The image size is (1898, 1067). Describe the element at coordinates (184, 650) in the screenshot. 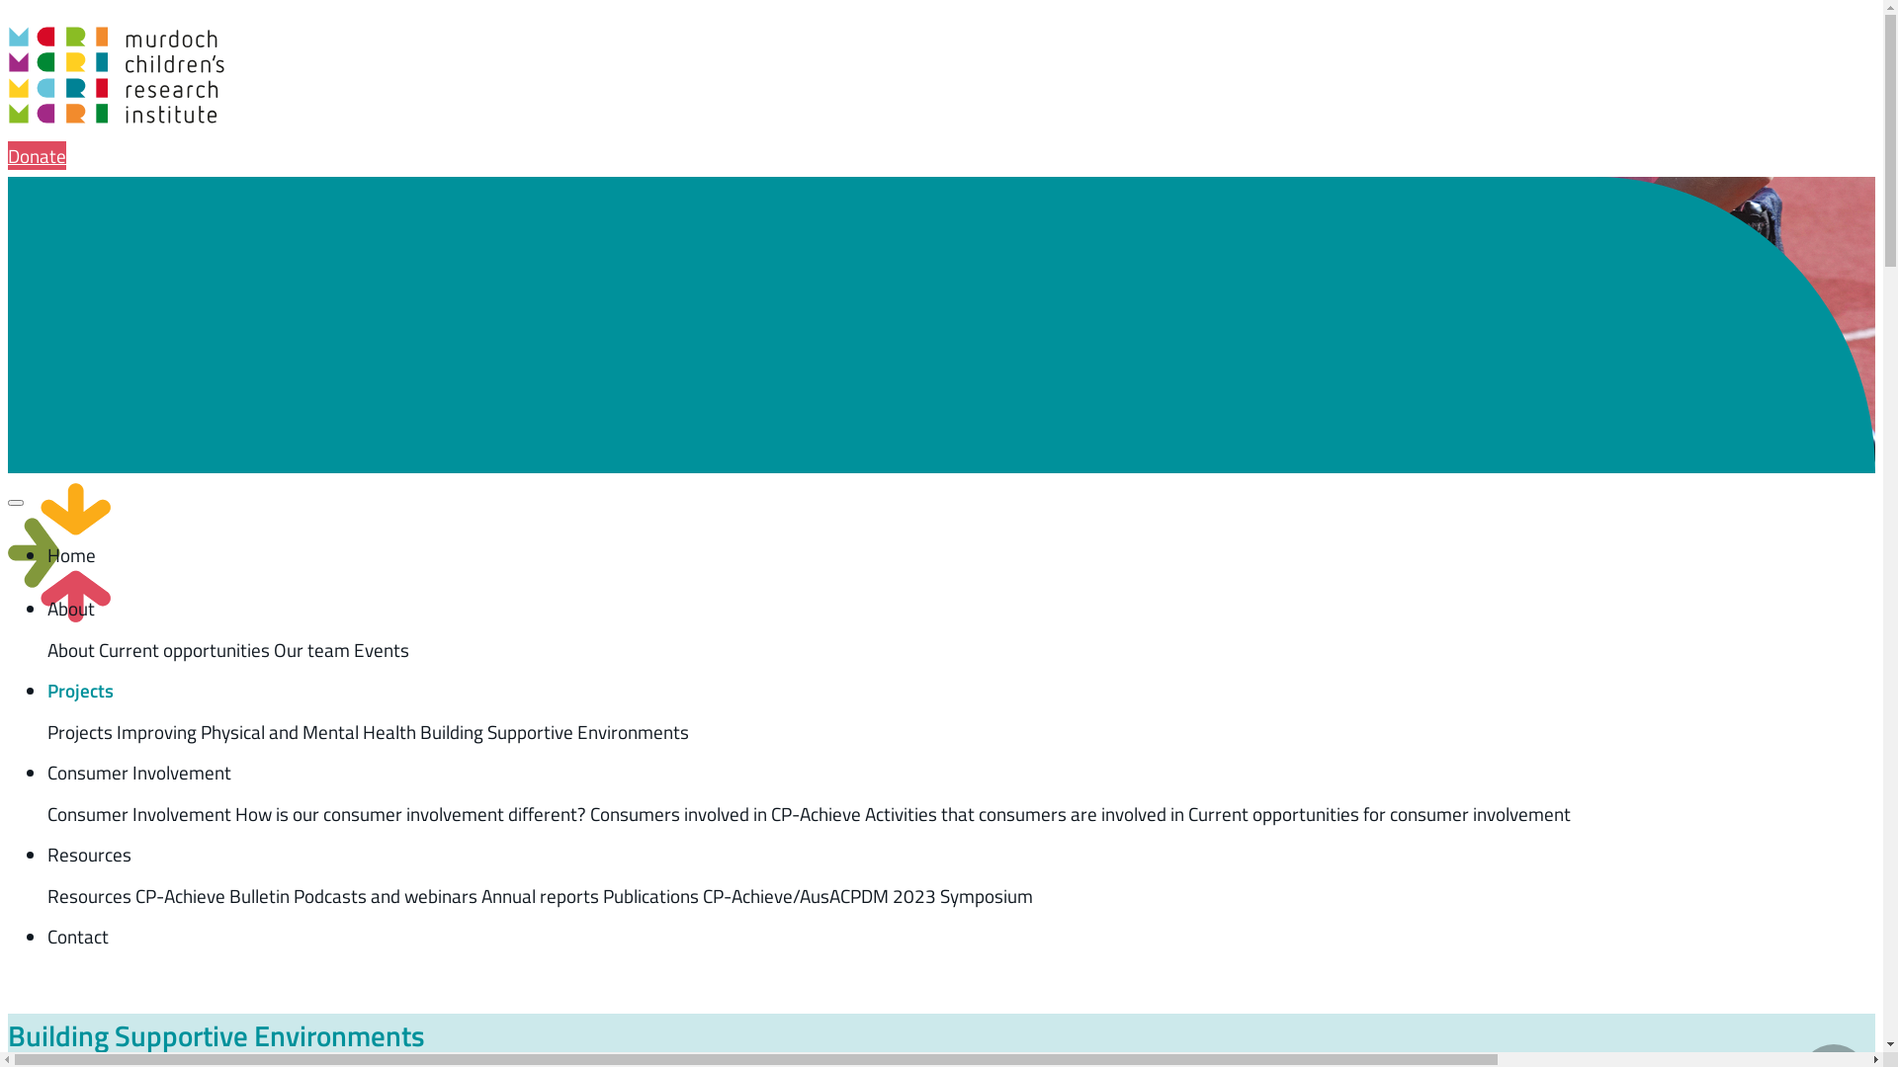

I see `Current opportunities` at that location.